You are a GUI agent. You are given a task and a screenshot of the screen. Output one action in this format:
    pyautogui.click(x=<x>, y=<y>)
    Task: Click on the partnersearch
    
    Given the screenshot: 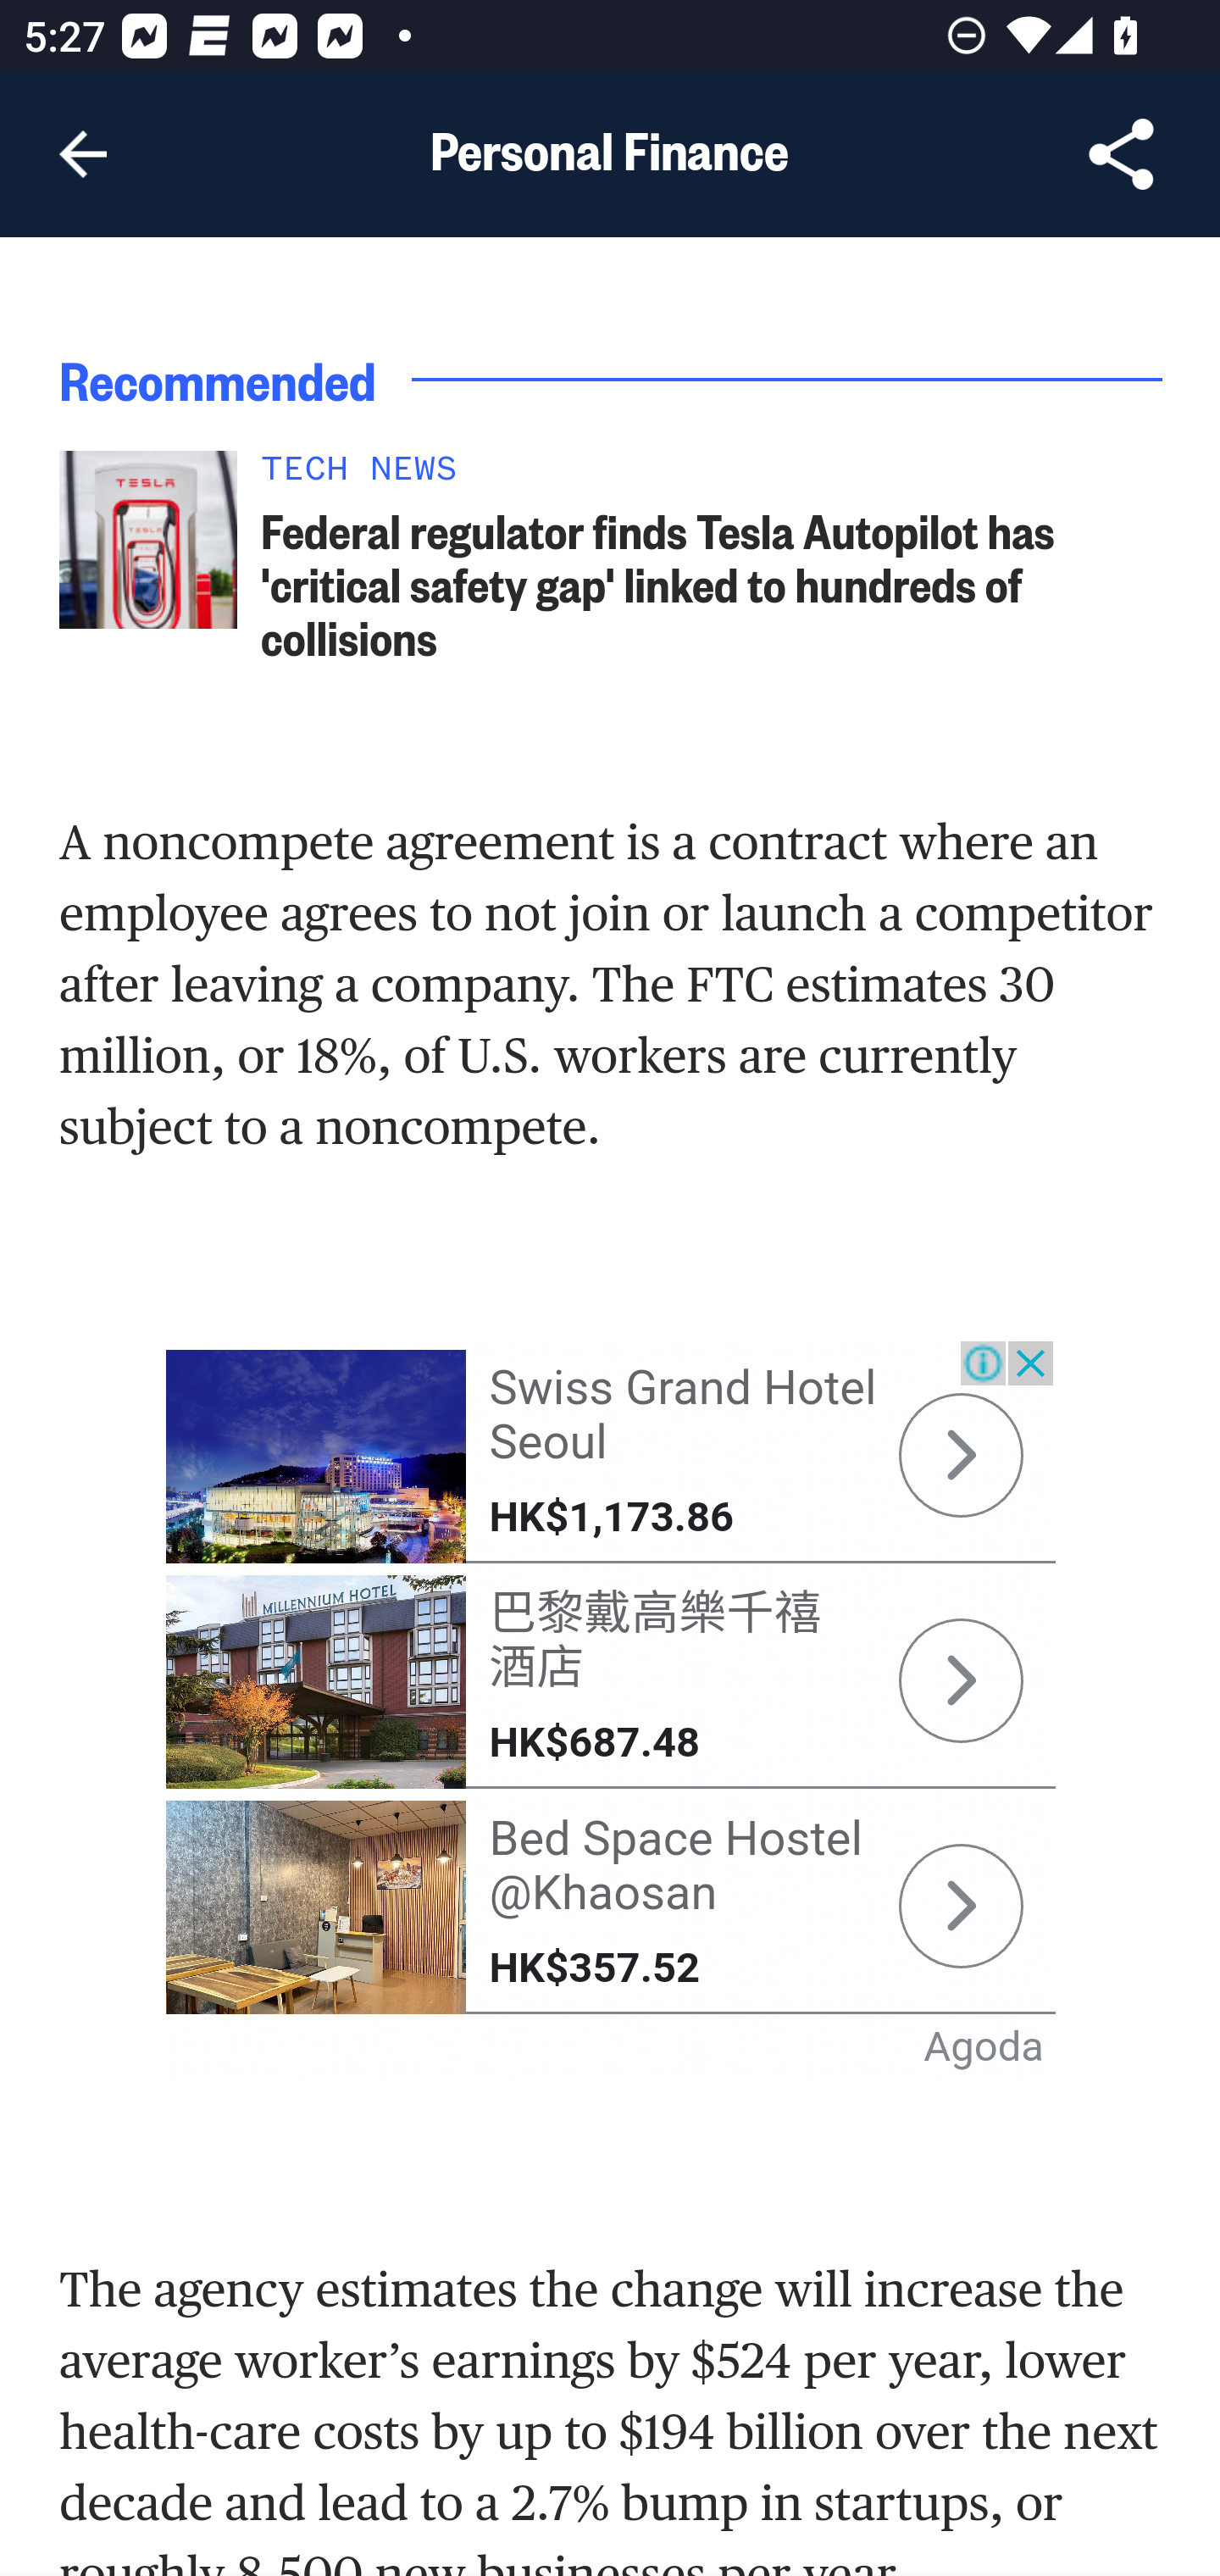 What is the action you would take?
    pyautogui.click(x=961, y=1456)
    